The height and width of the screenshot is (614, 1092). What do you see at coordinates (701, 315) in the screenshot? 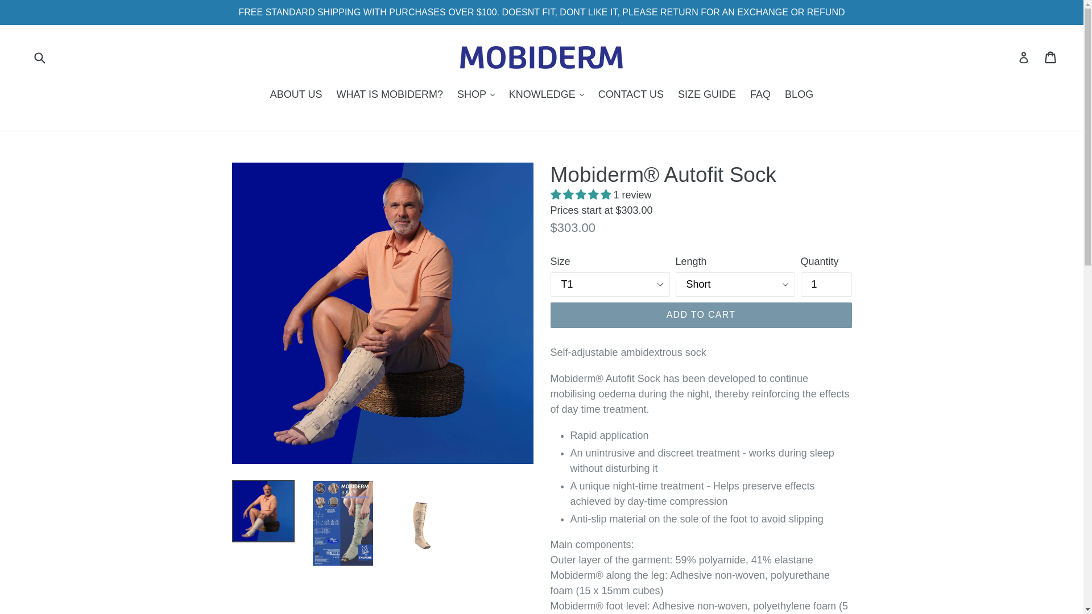
I see `ADD TO CART` at bounding box center [701, 315].